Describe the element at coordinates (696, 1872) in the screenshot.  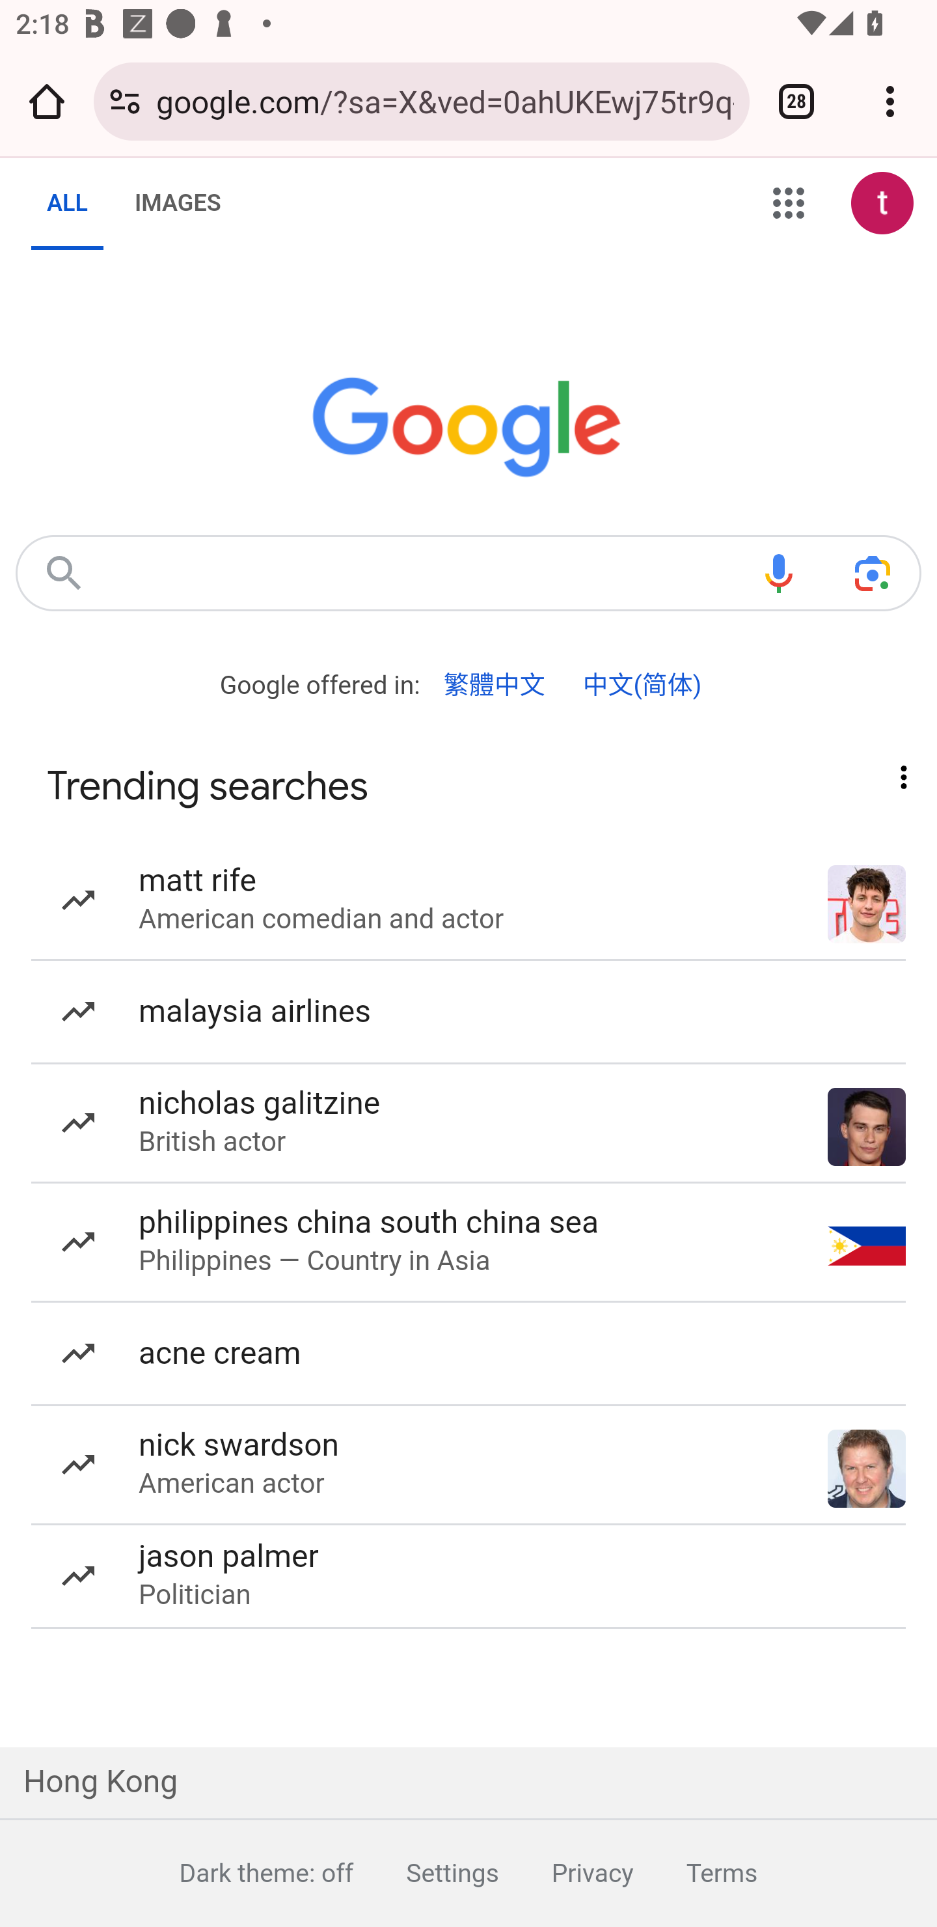
I see `Terms` at that location.